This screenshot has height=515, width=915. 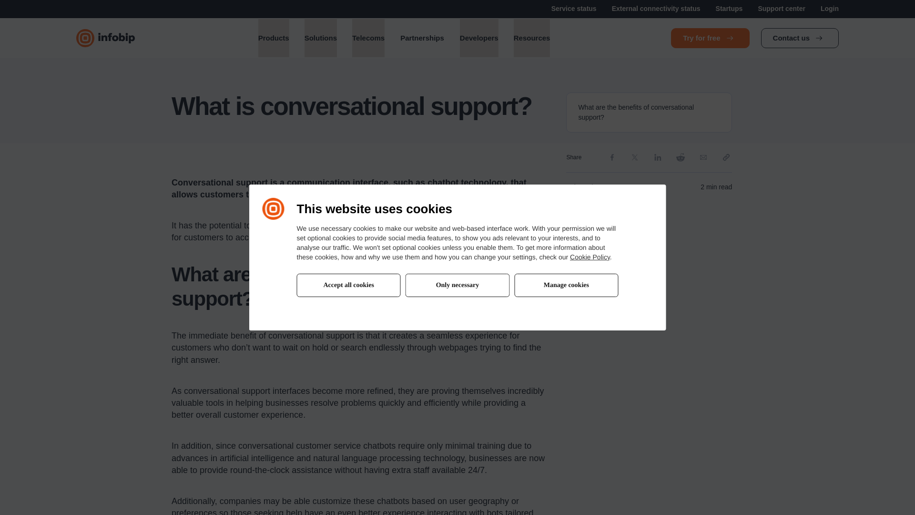 I want to click on Only necessary, so click(x=457, y=285).